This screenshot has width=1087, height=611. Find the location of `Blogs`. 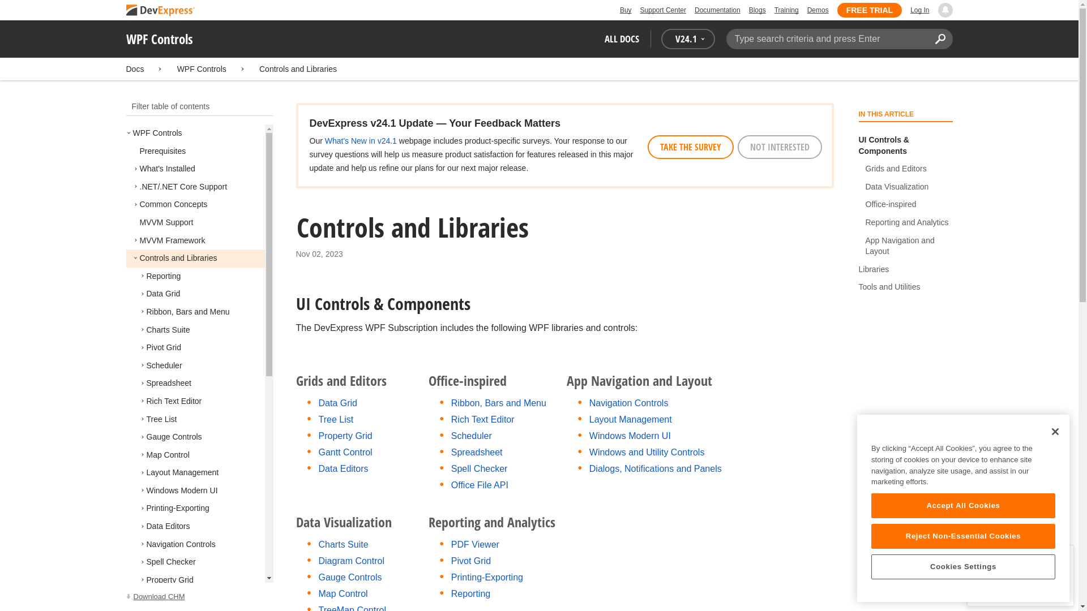

Blogs is located at coordinates (758, 10).